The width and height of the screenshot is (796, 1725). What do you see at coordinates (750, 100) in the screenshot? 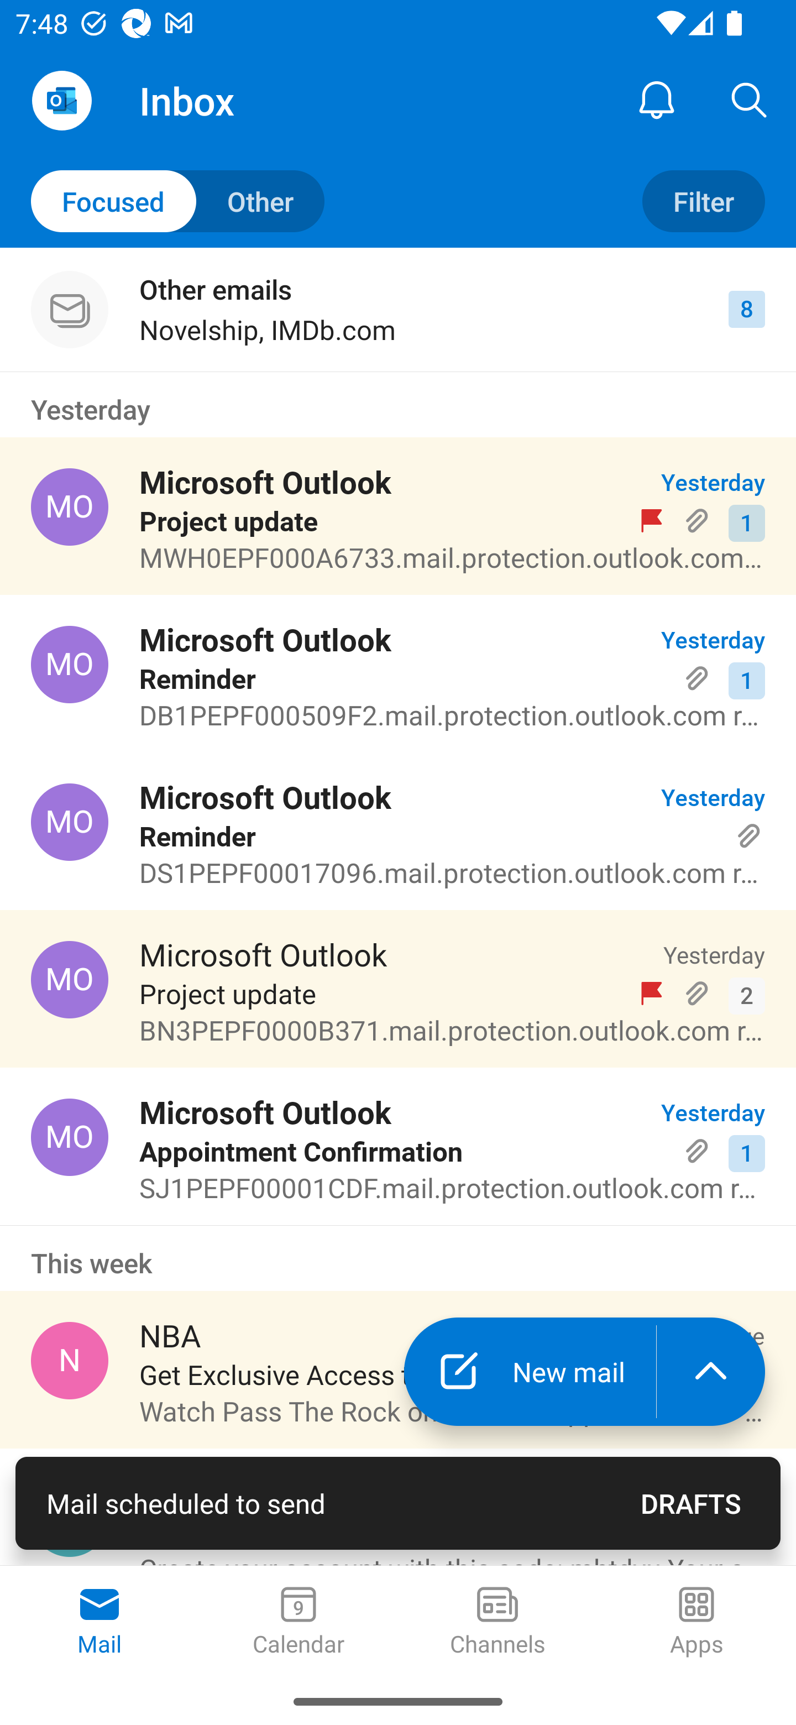
I see `Search, , ` at bounding box center [750, 100].